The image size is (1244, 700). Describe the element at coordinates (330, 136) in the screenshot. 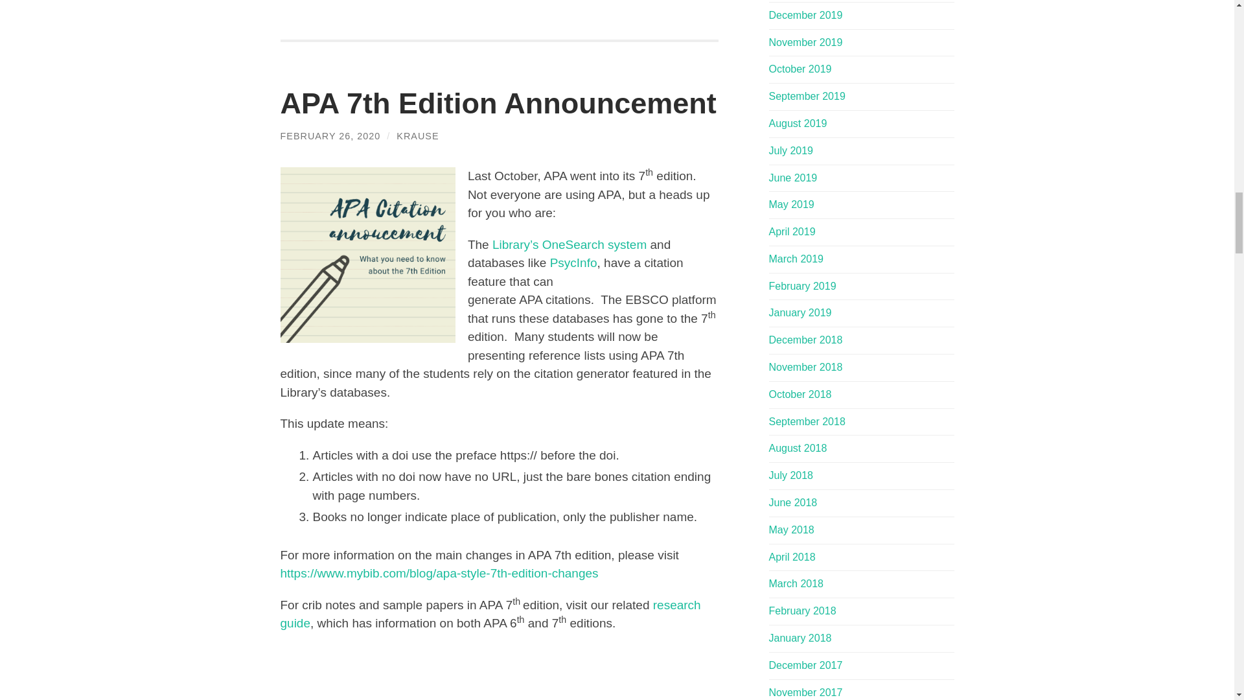

I see `FEBRUARY 26, 2020` at that location.